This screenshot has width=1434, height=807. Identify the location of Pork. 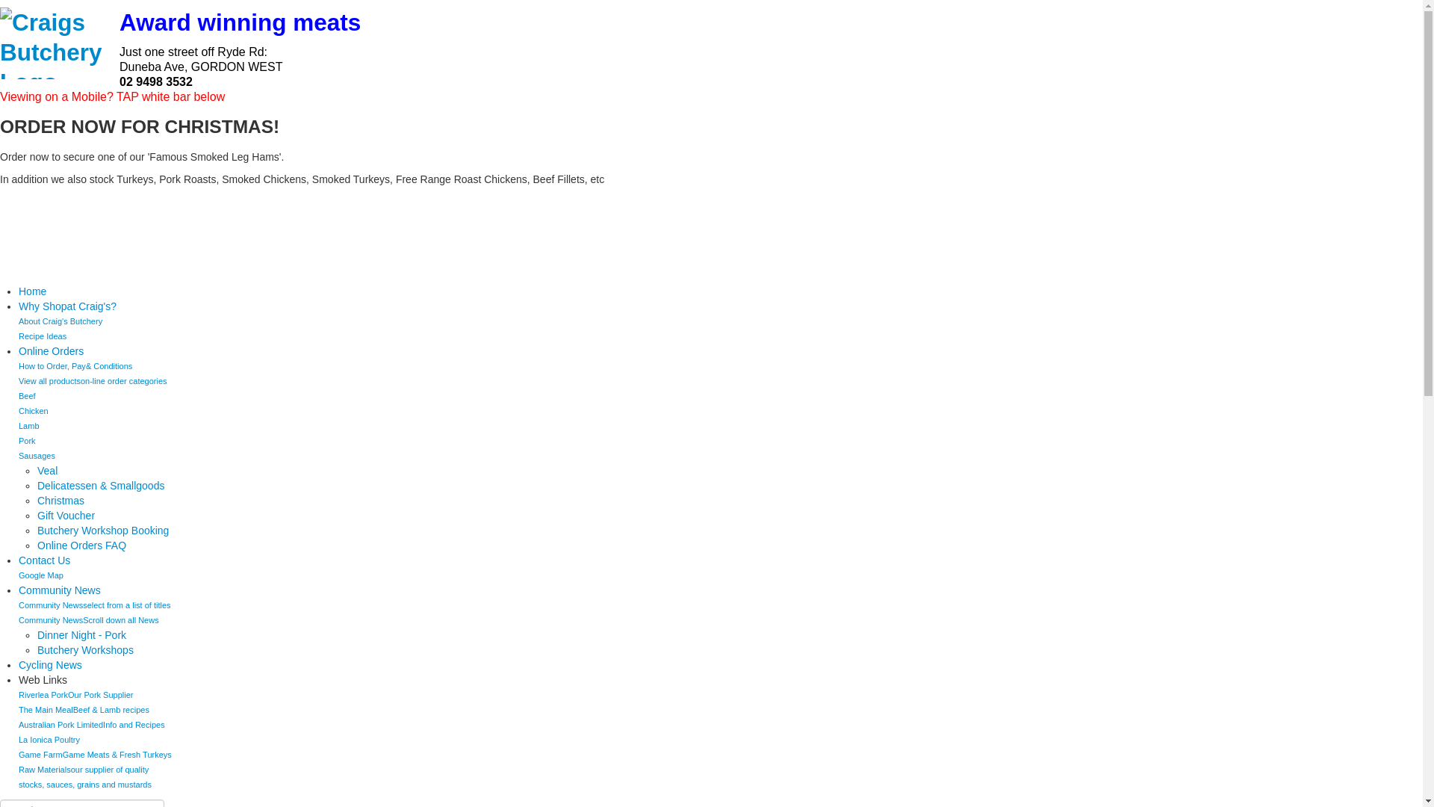
(27, 441).